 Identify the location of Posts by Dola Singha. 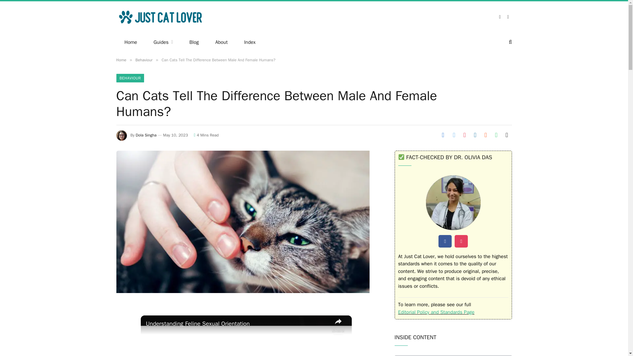
(146, 135).